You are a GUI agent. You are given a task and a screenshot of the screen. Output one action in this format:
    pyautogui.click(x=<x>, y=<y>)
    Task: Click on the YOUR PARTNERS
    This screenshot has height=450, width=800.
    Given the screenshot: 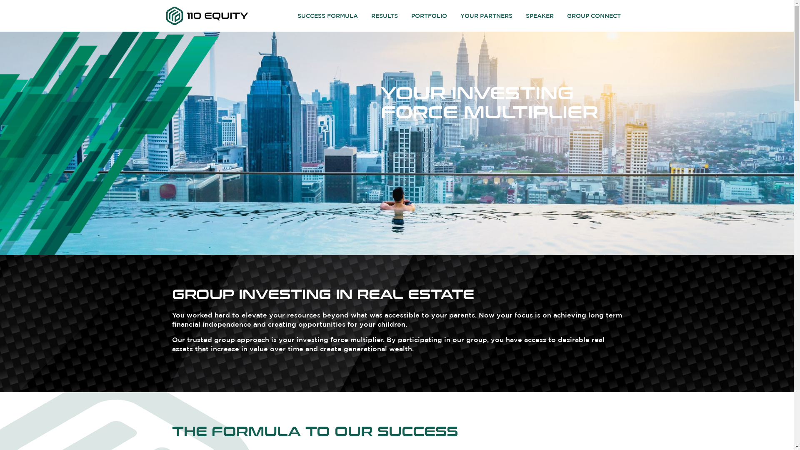 What is the action you would take?
    pyautogui.click(x=487, y=16)
    